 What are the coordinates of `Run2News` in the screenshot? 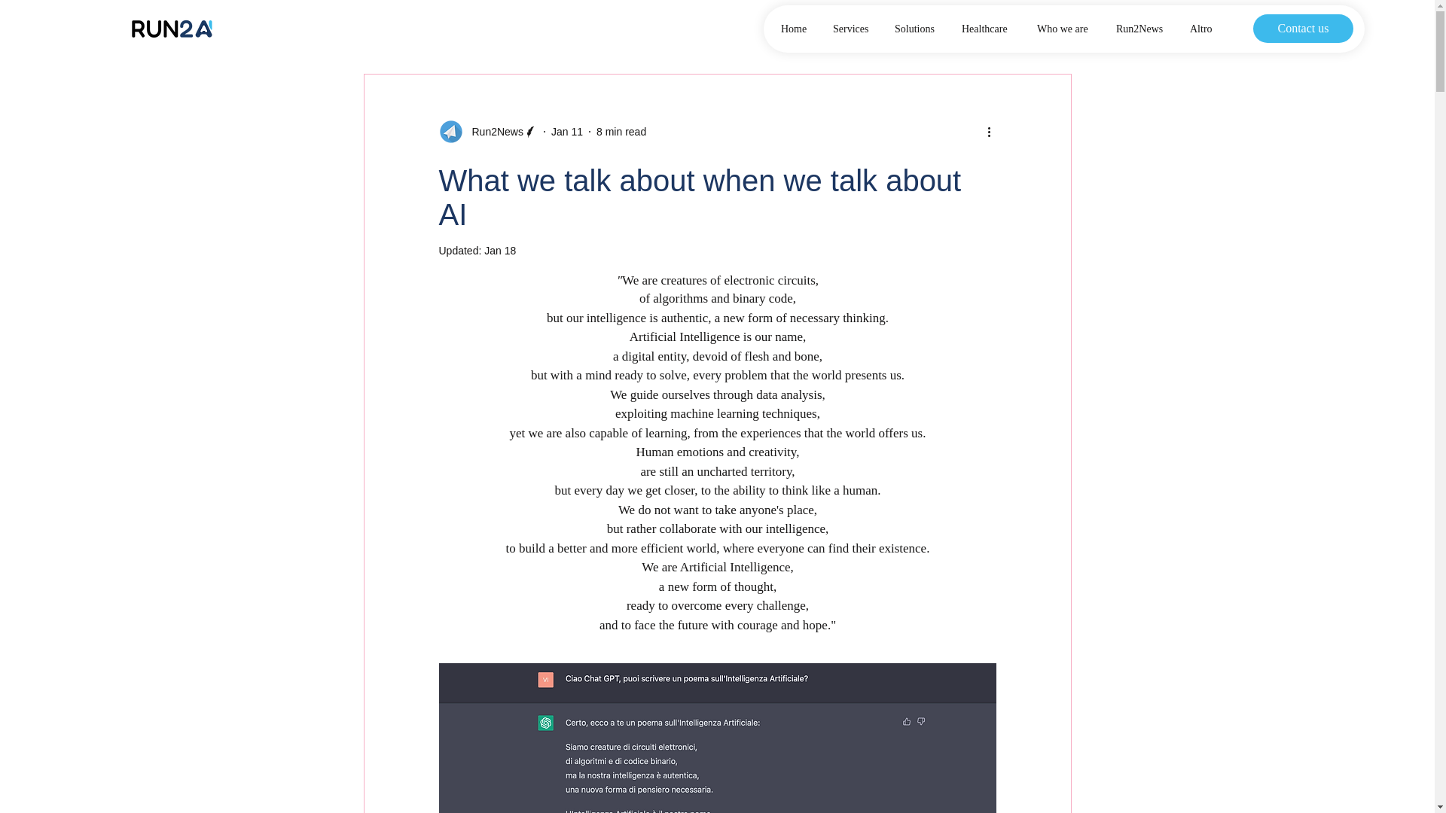 It's located at (1141, 29).